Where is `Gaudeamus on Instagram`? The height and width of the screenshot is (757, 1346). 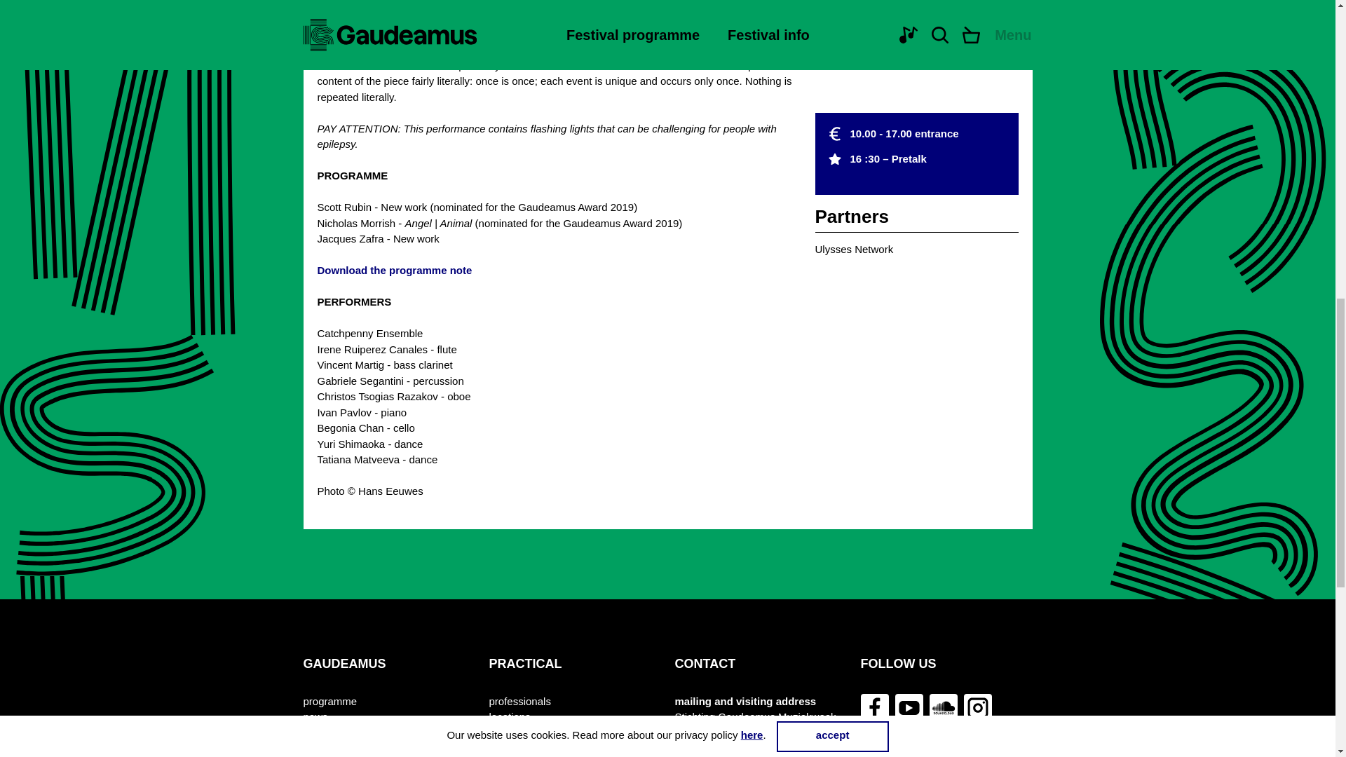
Gaudeamus on Instagram is located at coordinates (977, 708).